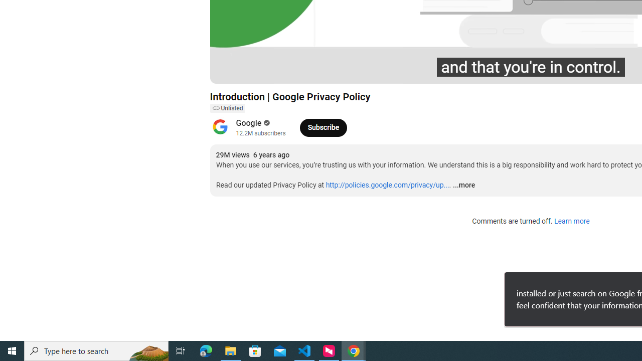 This screenshot has width=642, height=361. Describe the element at coordinates (572, 222) in the screenshot. I see `Learn more` at that location.